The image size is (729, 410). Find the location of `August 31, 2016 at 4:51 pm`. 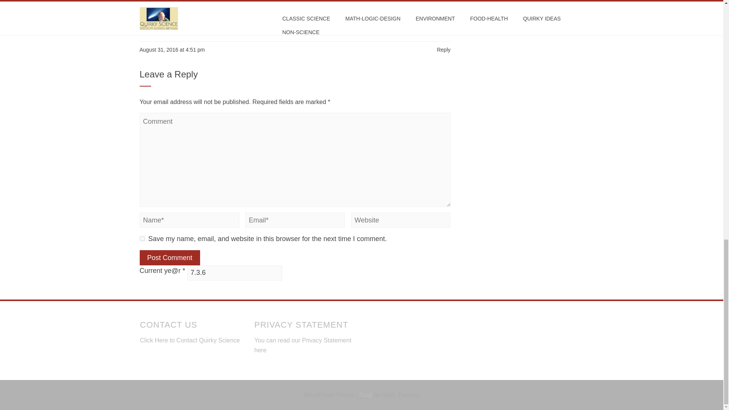

August 31, 2016 at 4:51 pm is located at coordinates (172, 49).